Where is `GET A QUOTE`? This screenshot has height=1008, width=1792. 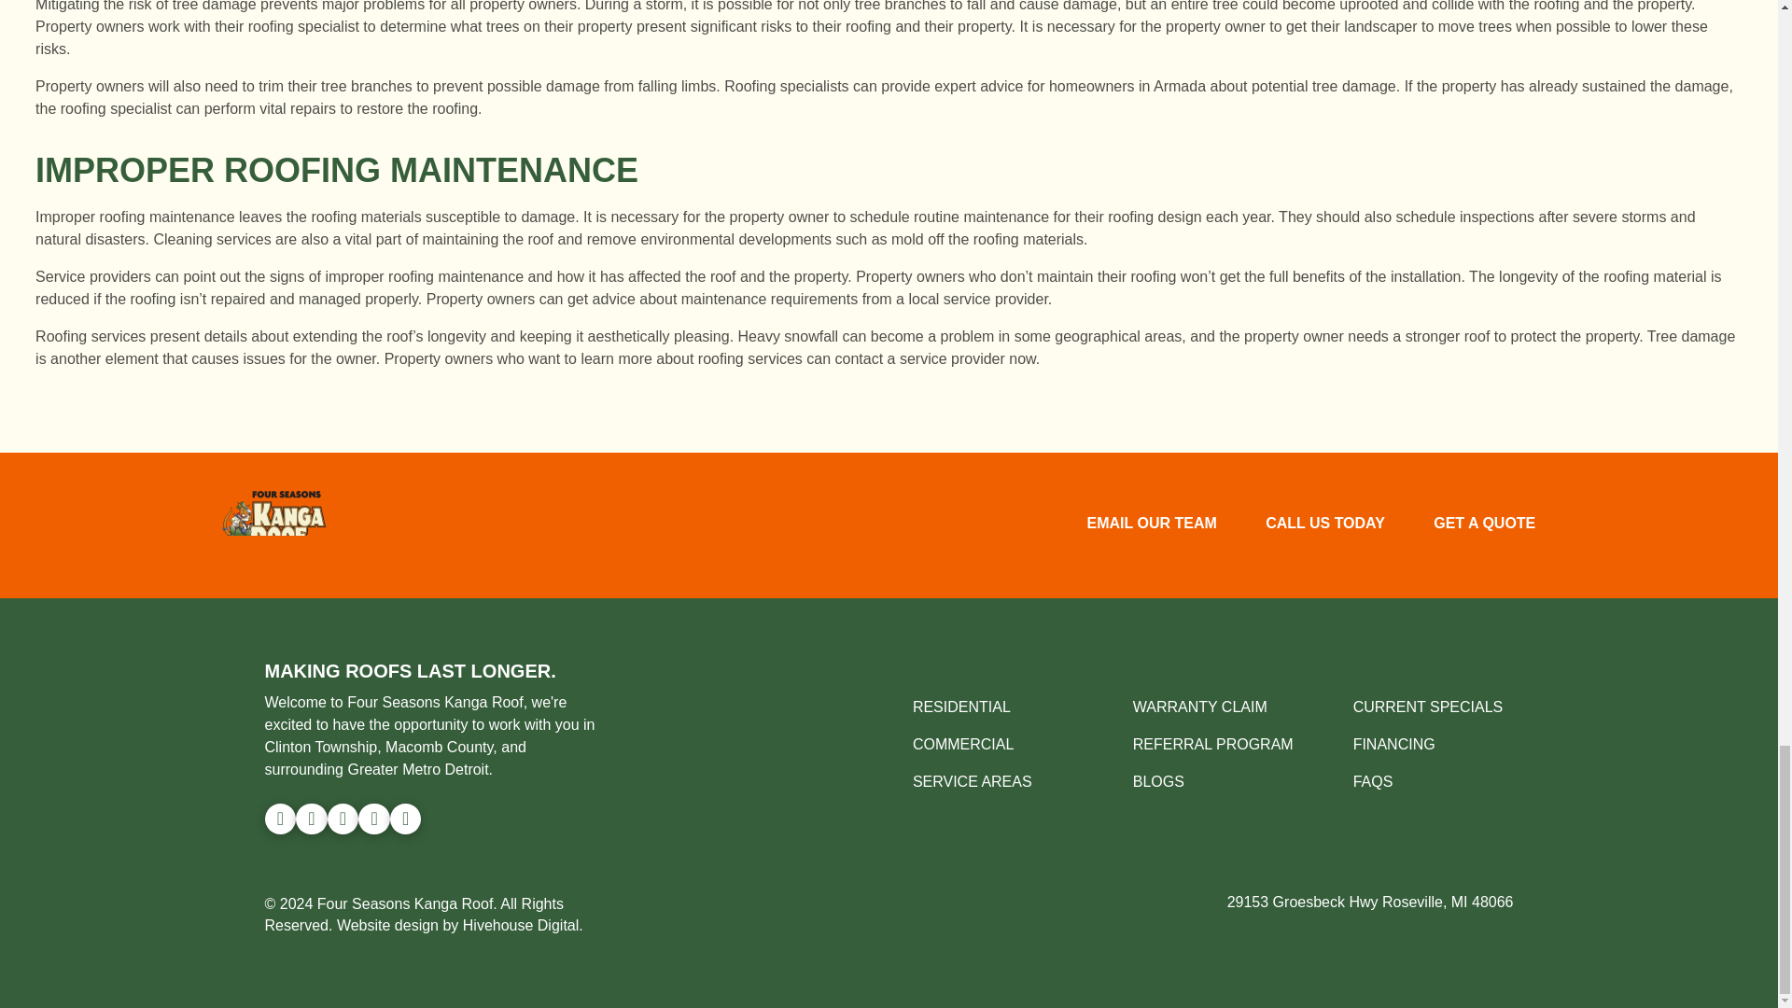
GET A QUOTE is located at coordinates (1484, 525).